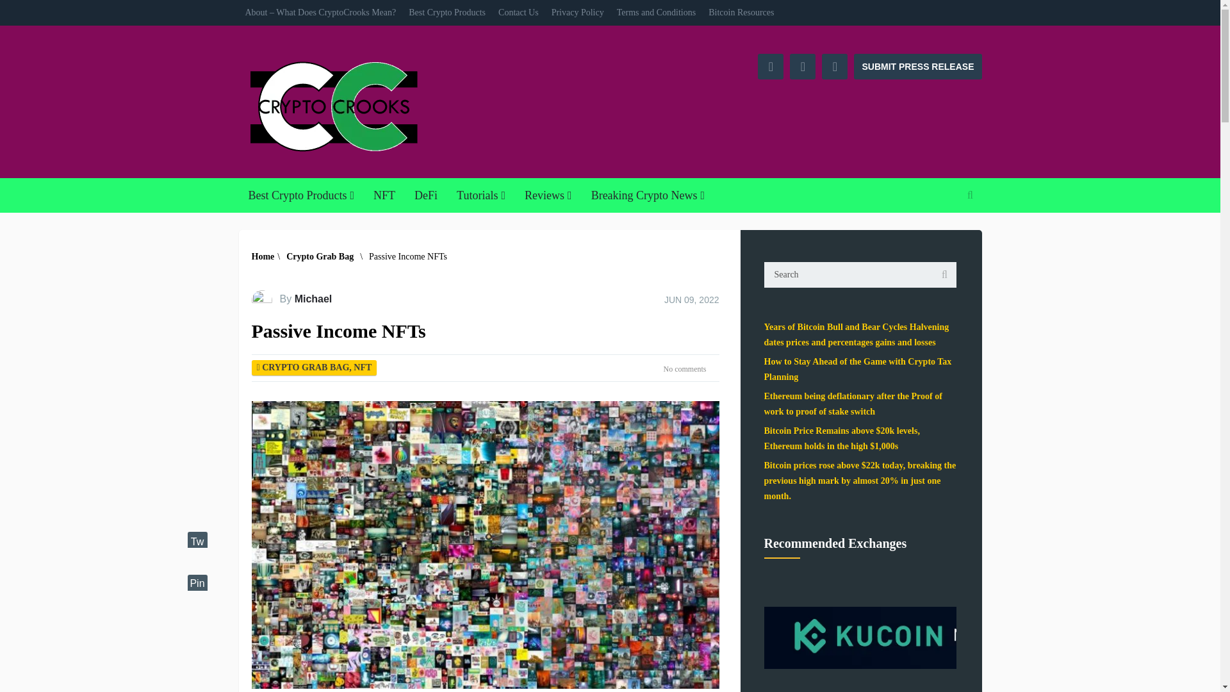 Image resolution: width=1230 pixels, height=692 pixels. I want to click on NFT, so click(384, 195).